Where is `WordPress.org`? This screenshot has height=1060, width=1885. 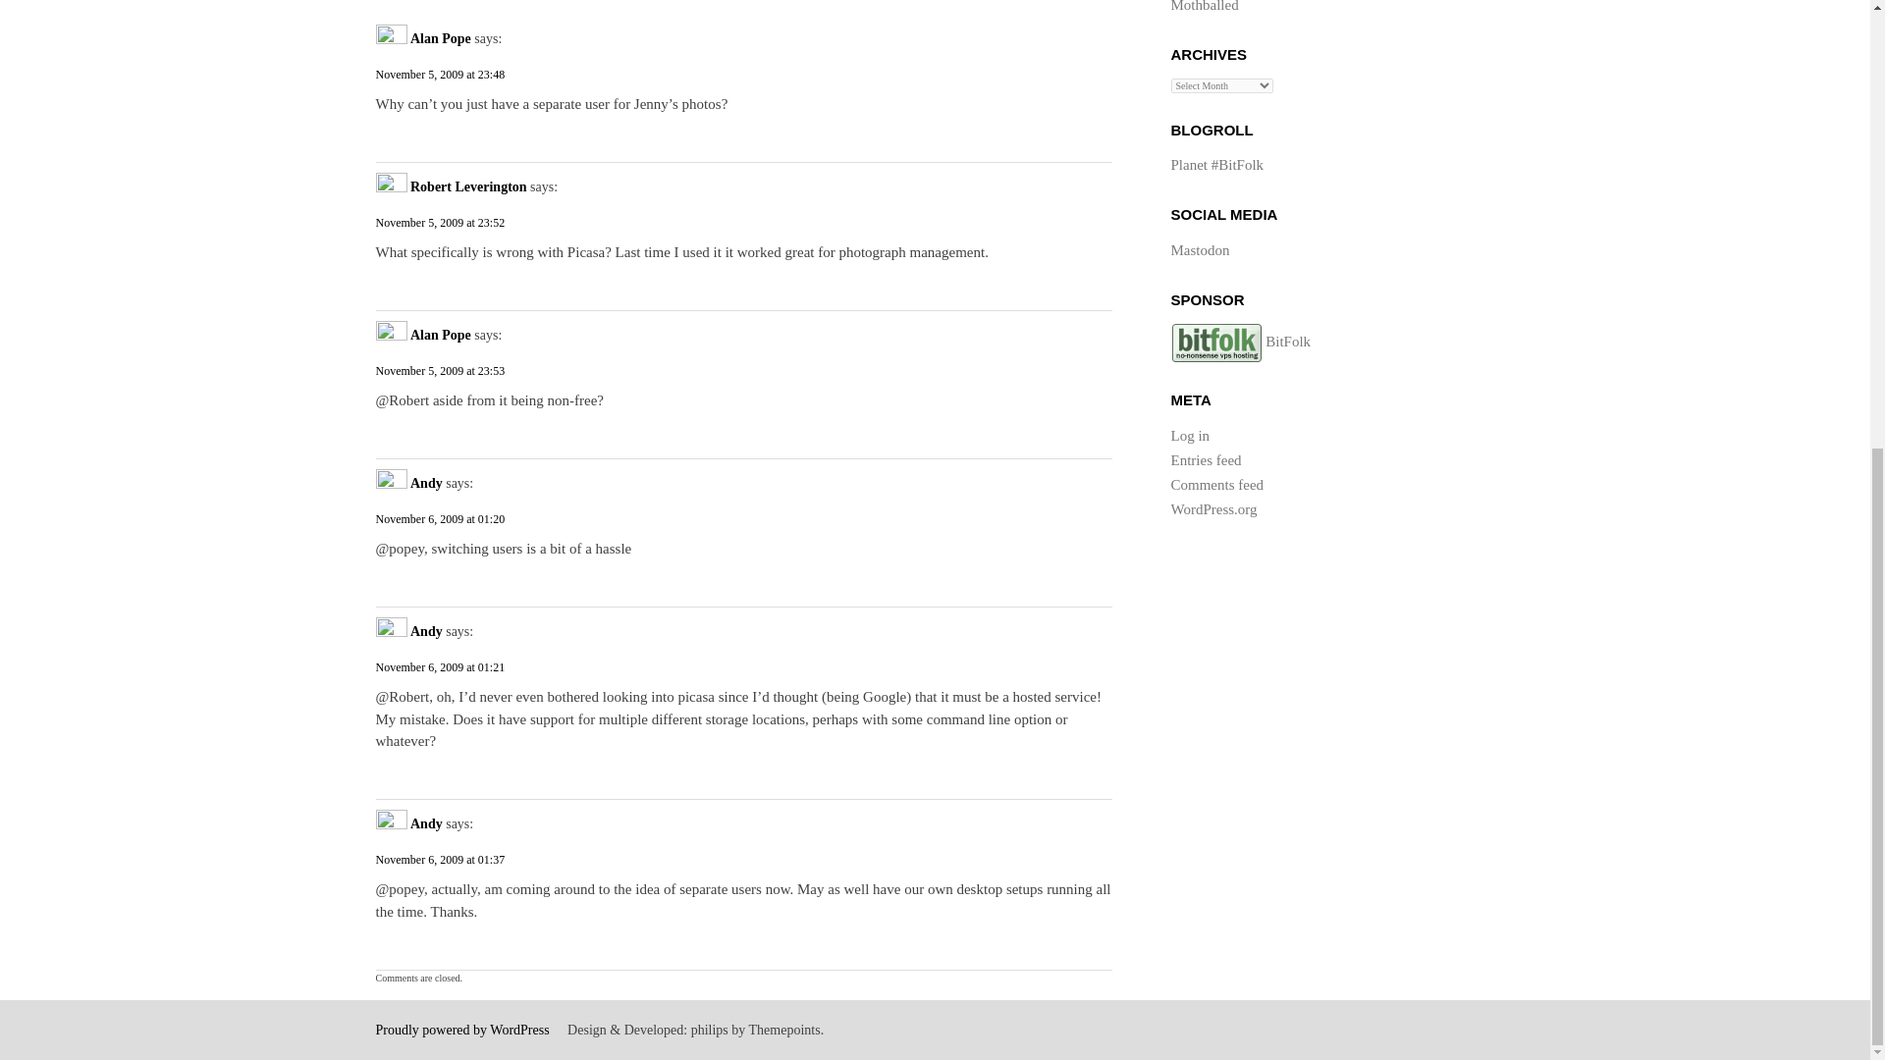 WordPress.org is located at coordinates (1213, 508).